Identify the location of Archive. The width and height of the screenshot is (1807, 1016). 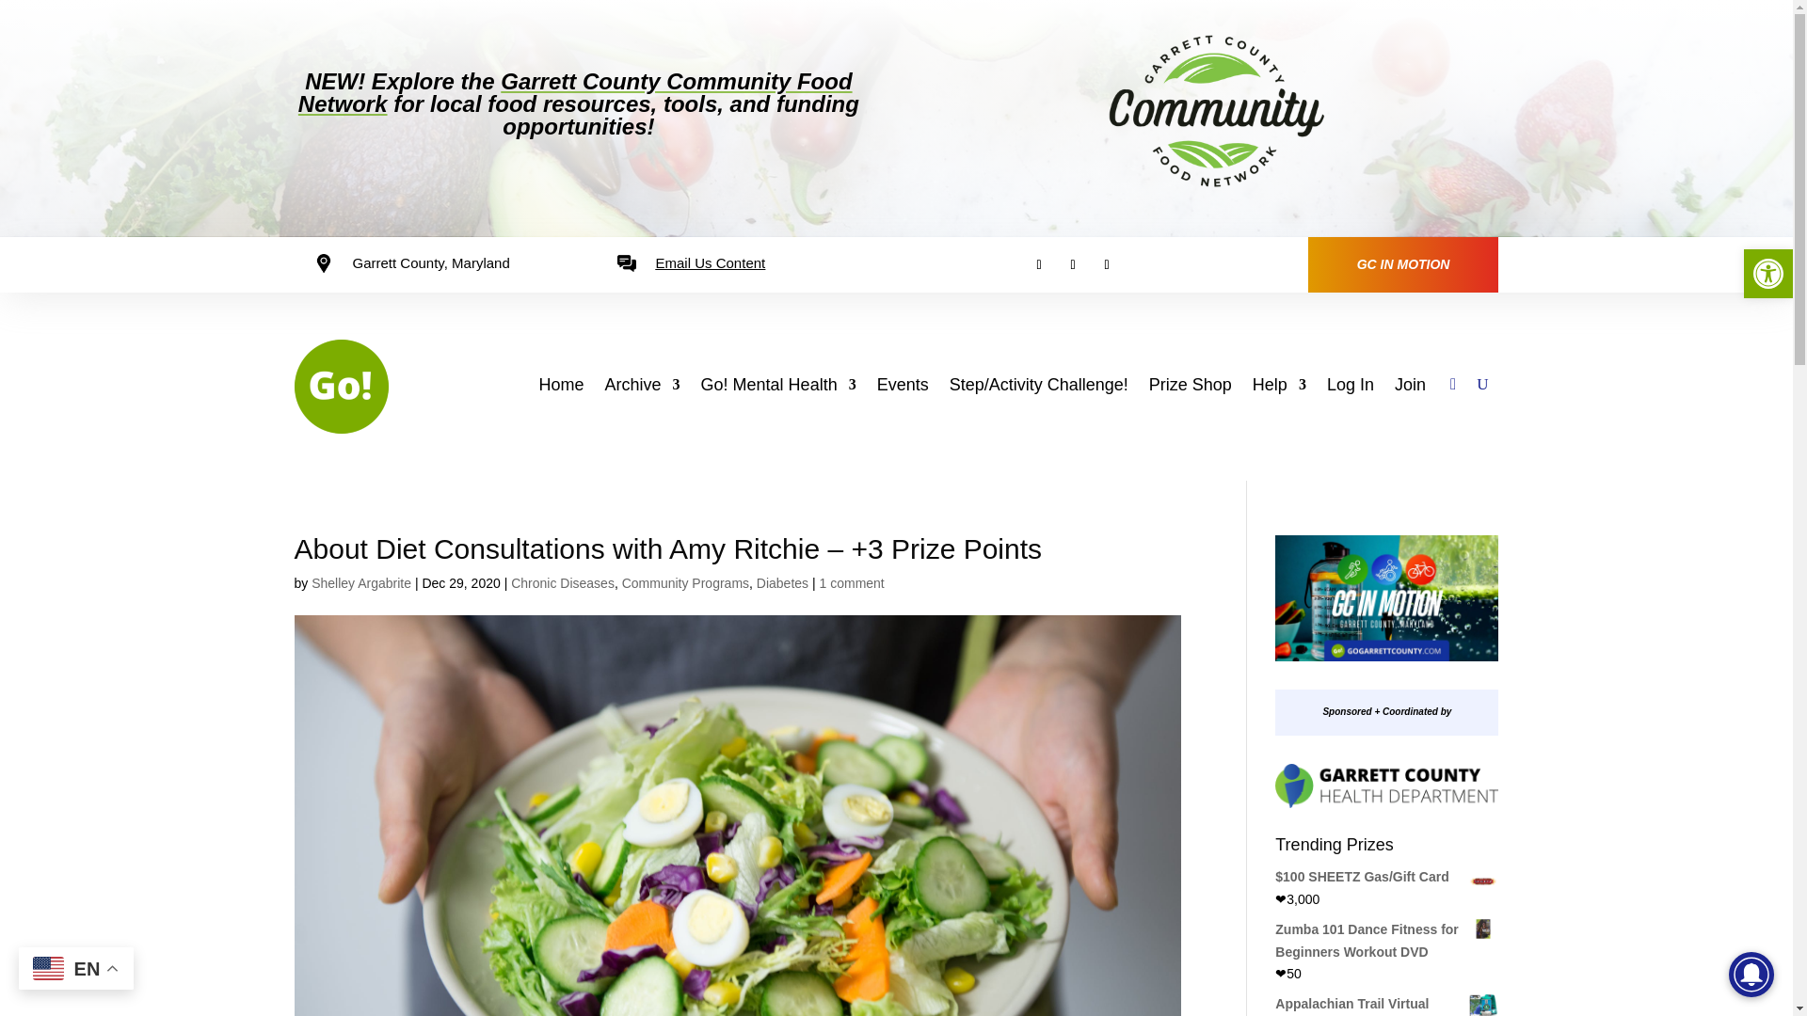
(643, 388).